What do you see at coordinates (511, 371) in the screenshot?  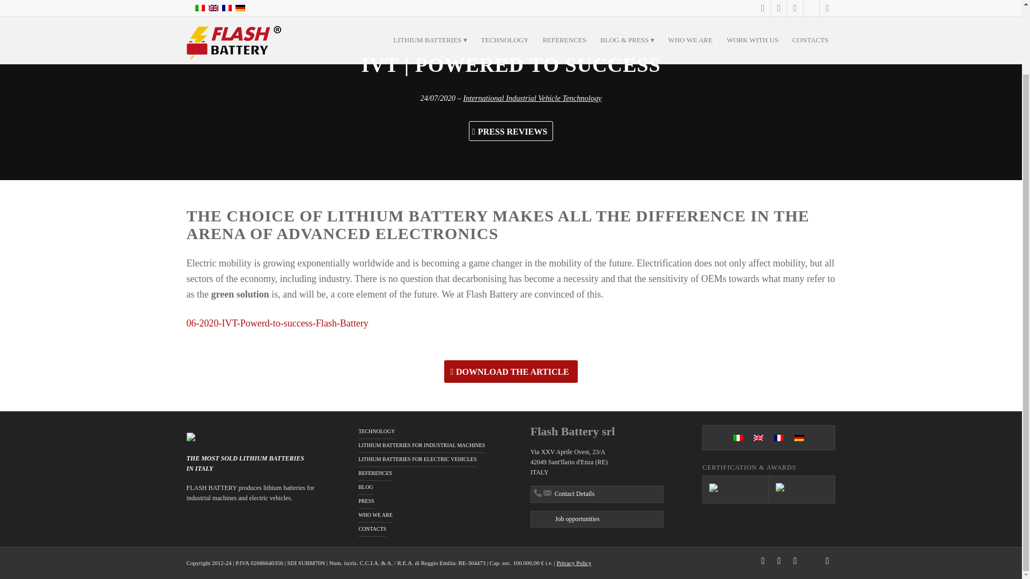 I see `DOWNLOAD THE ARTICLE` at bounding box center [511, 371].